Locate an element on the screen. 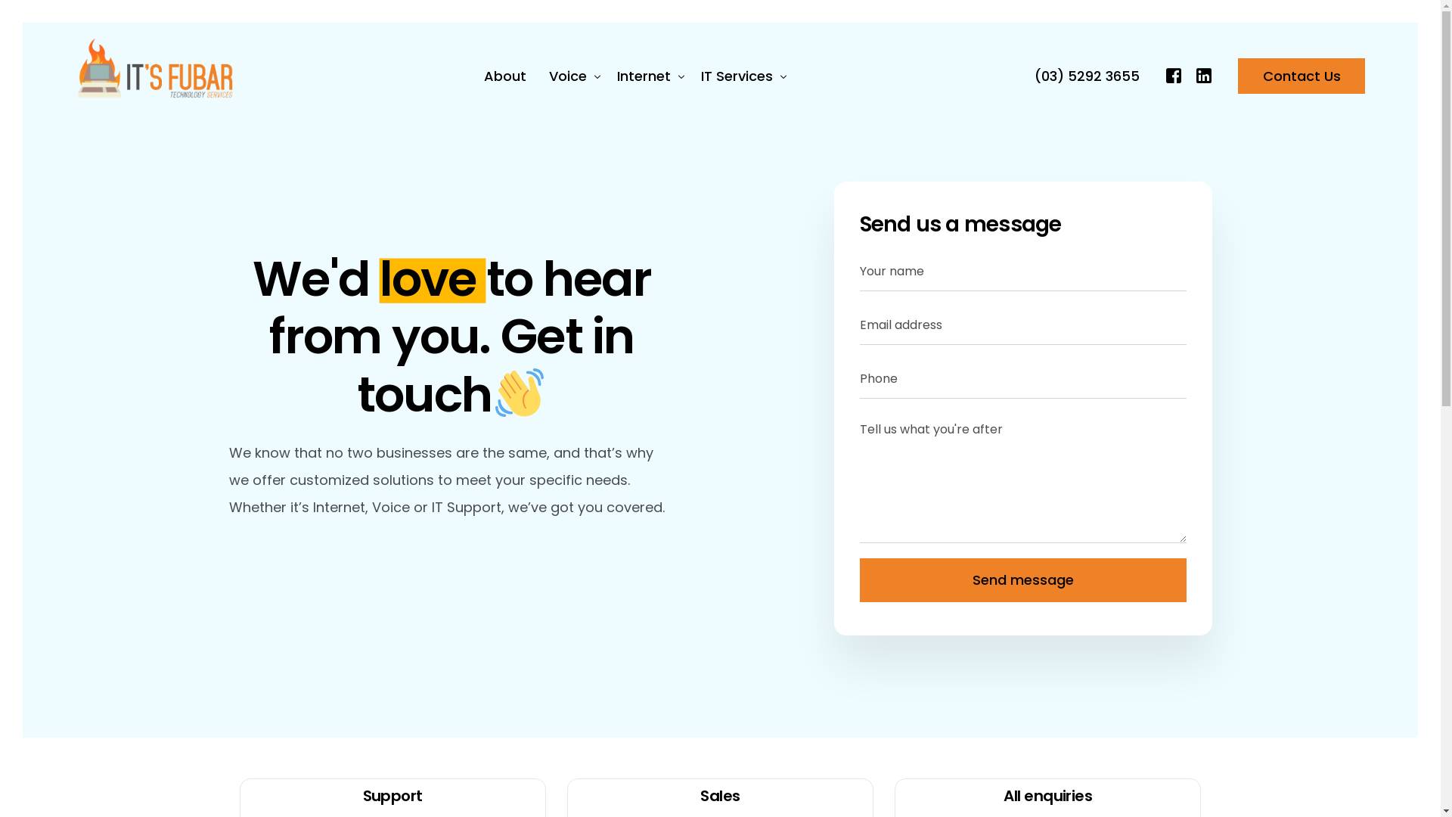 This screenshot has height=817, width=1452. Contact Us is located at coordinates (1302, 76).